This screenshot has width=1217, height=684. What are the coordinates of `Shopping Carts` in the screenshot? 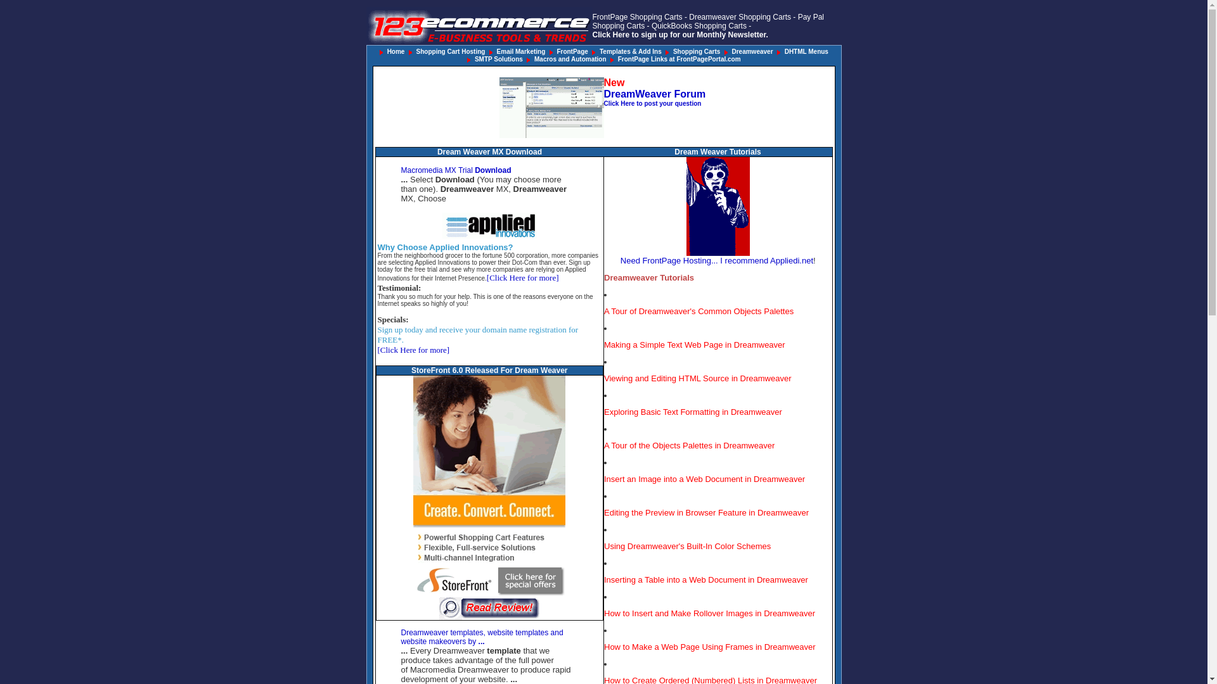 It's located at (697, 52).